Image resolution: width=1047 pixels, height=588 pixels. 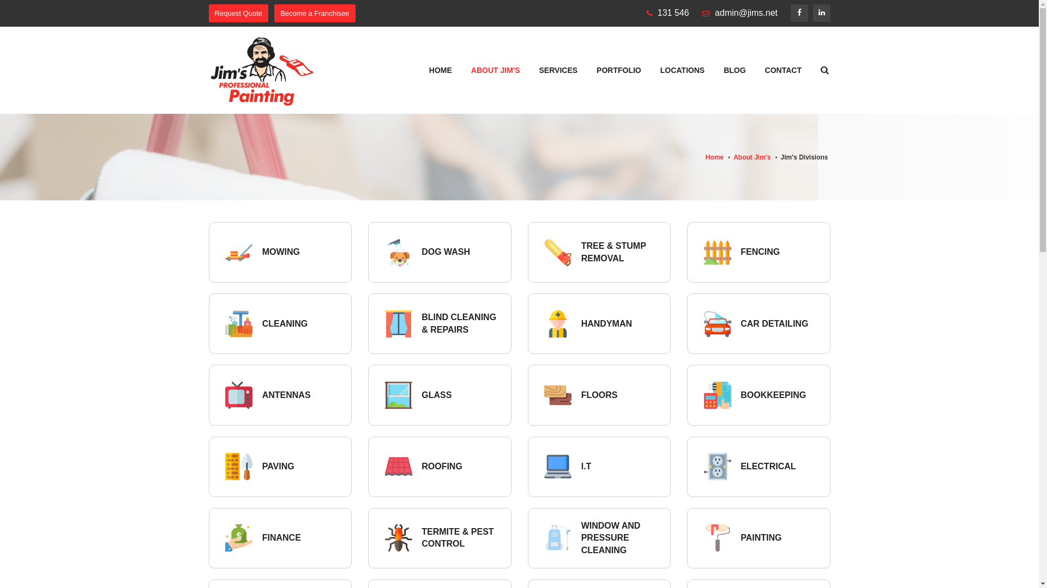 What do you see at coordinates (606, 323) in the screenshot?
I see `HANDYMAN` at bounding box center [606, 323].